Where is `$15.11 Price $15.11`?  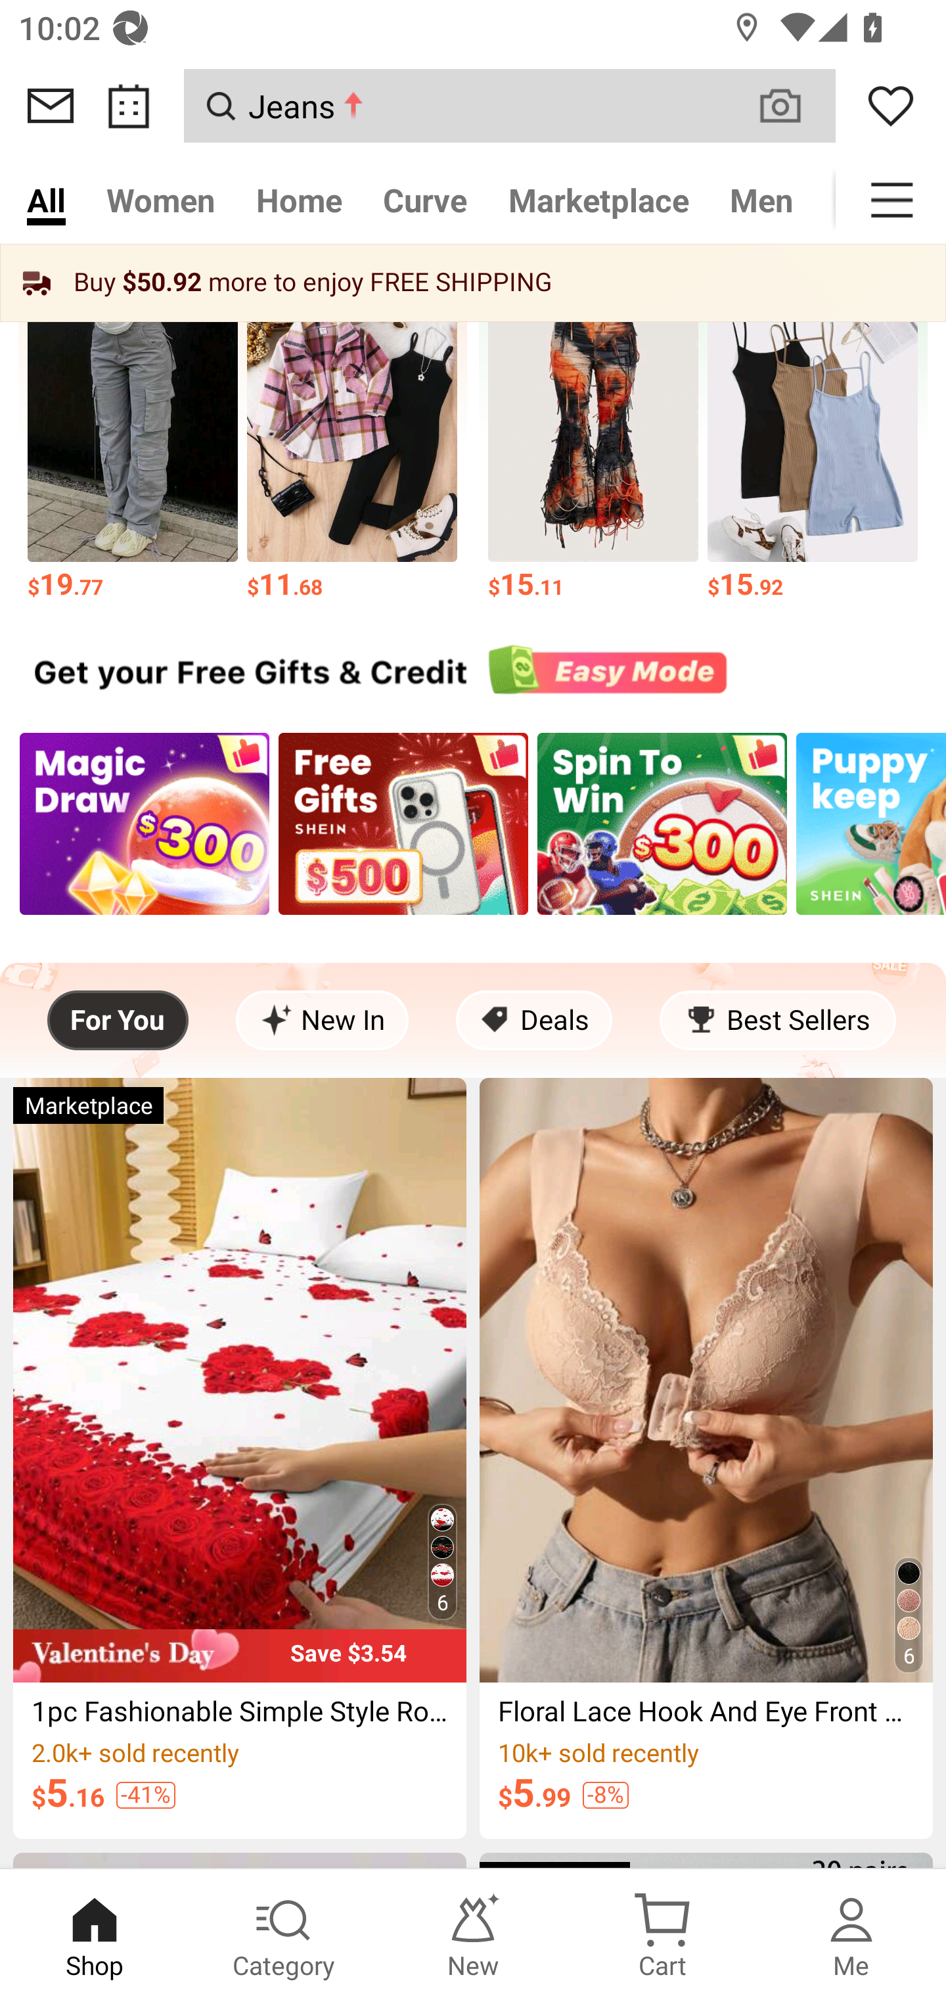 $15.11 Price $15.11 is located at coordinates (593, 442).